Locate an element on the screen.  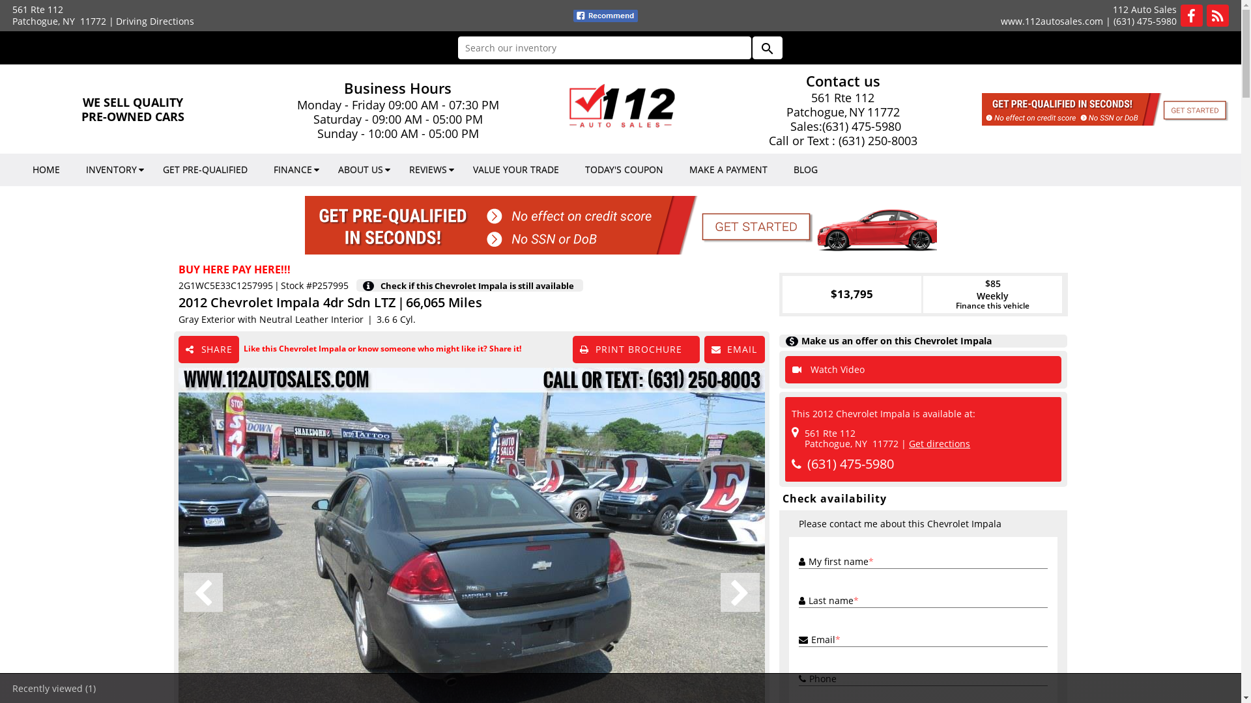
Watch Video is located at coordinates (923, 370).